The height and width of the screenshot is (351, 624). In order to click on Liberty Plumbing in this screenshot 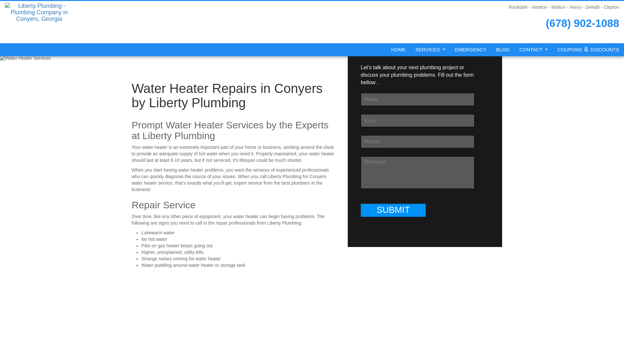, I will do `click(398, 49)`.